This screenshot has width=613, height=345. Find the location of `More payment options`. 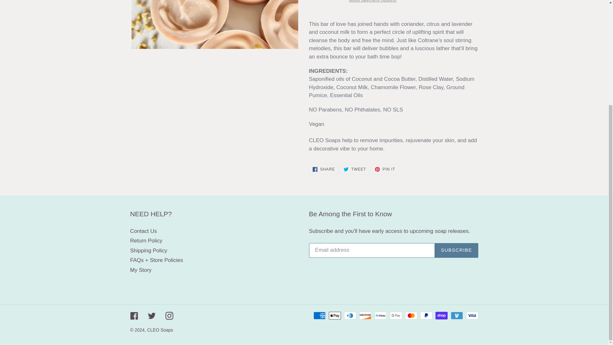

More payment options is located at coordinates (385, 169).